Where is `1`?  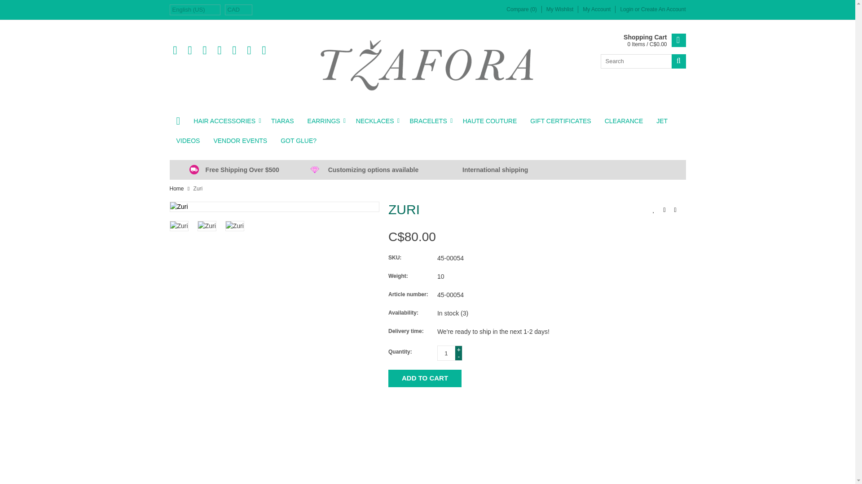 1 is located at coordinates (446, 353).